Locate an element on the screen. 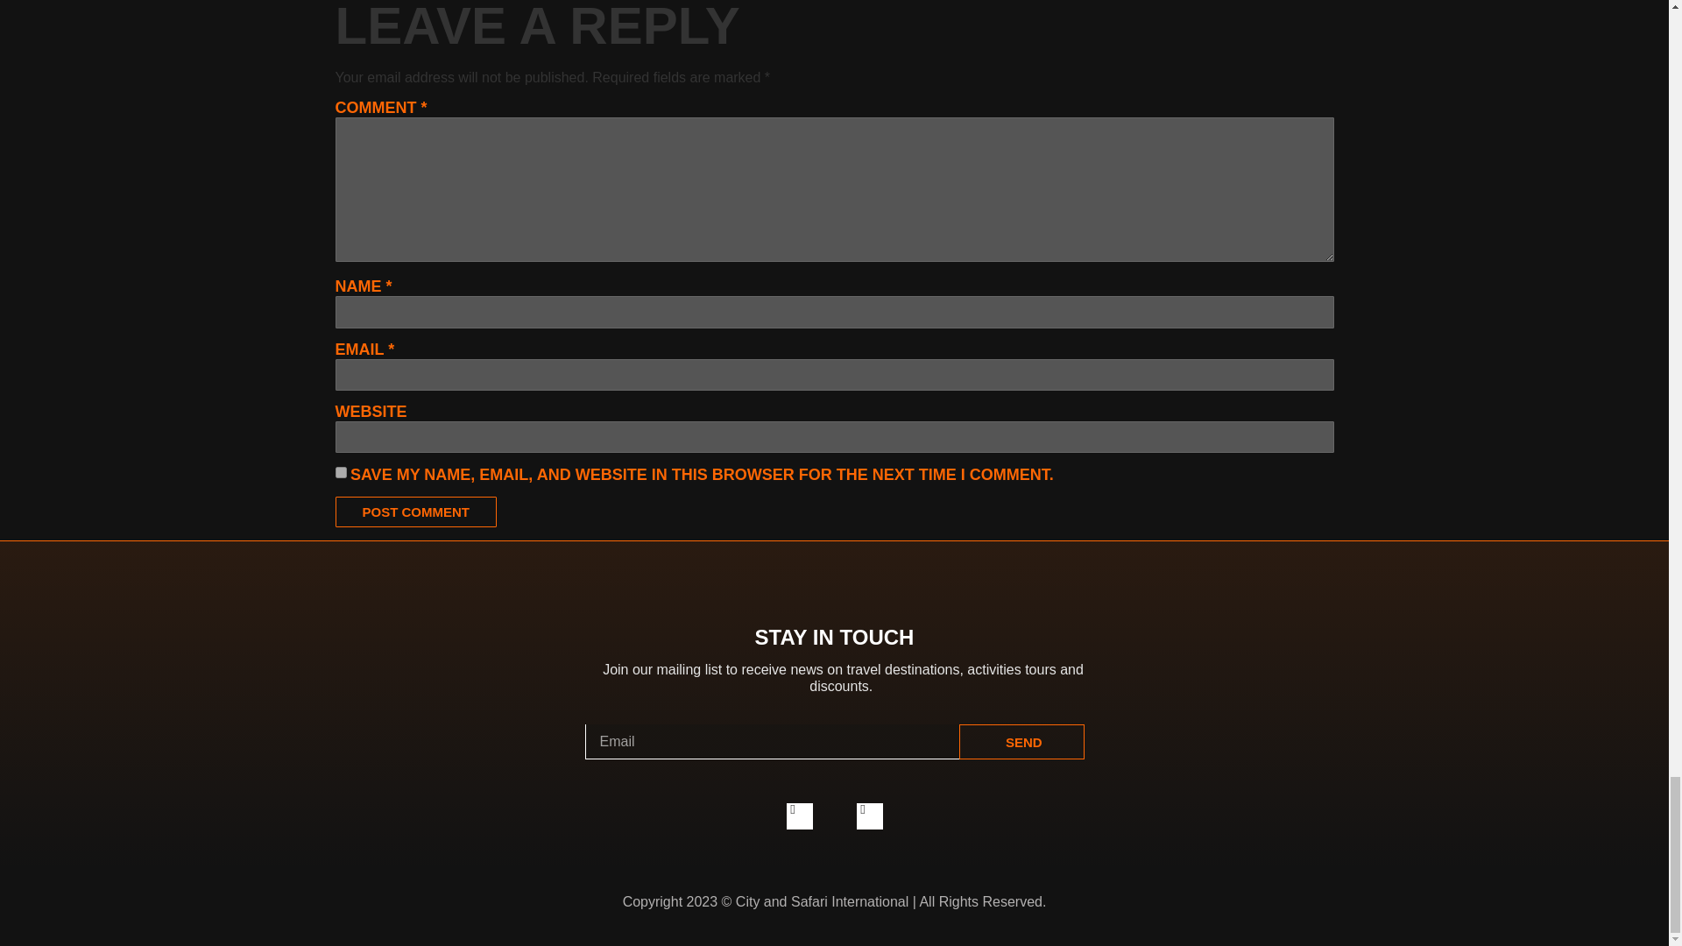 The height and width of the screenshot is (946, 1682). SEND is located at coordinates (1021, 742).